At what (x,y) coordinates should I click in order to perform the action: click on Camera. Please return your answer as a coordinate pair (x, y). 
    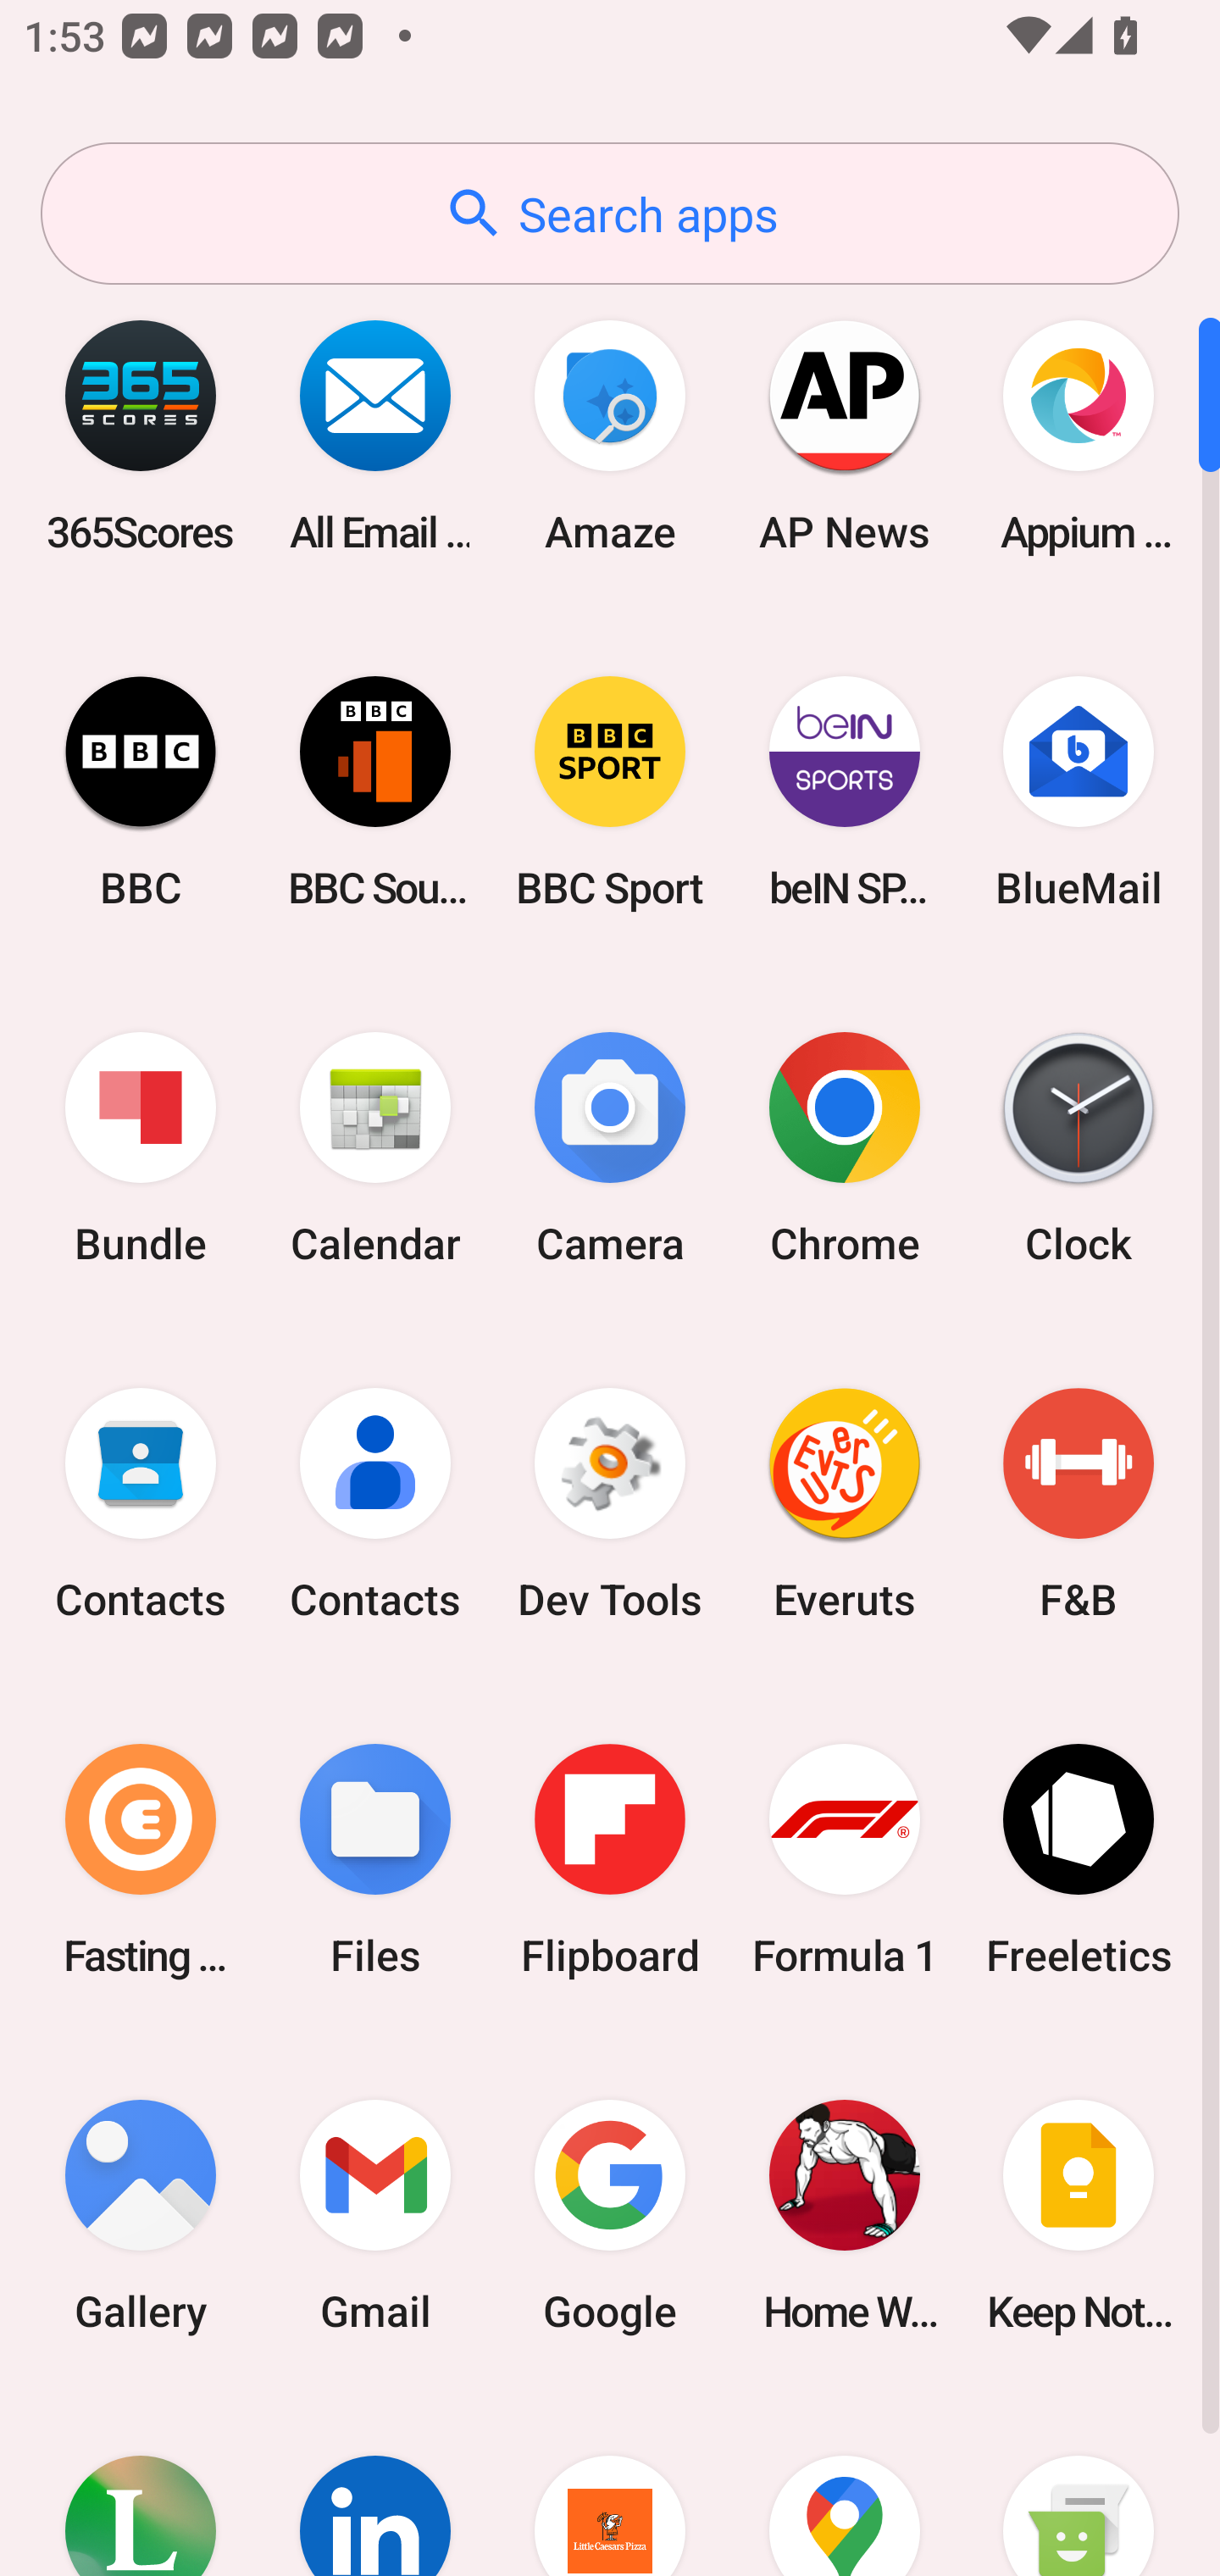
    Looking at the image, I should click on (610, 1149).